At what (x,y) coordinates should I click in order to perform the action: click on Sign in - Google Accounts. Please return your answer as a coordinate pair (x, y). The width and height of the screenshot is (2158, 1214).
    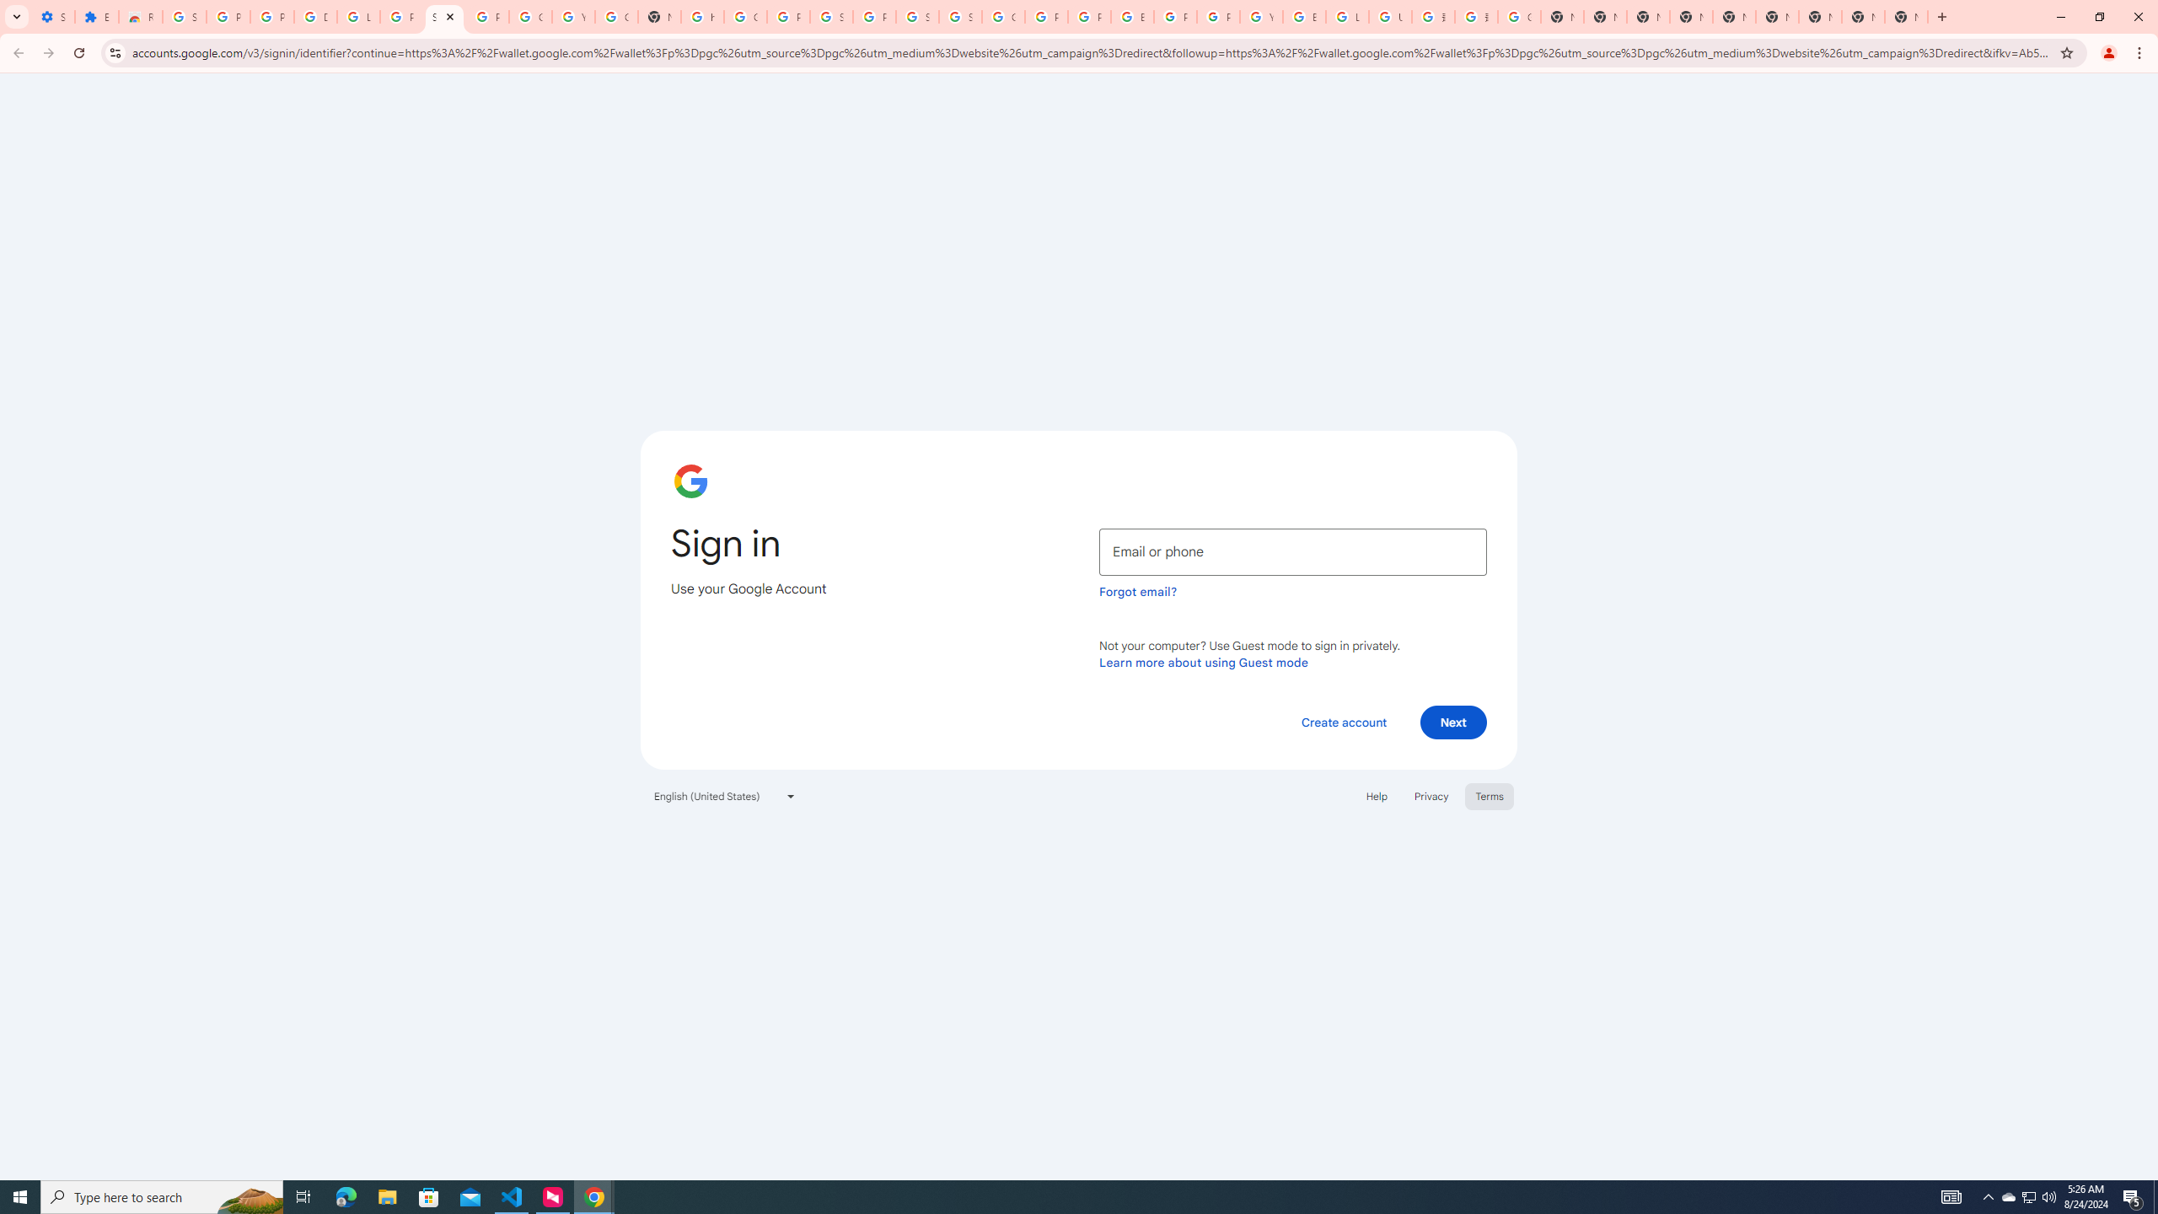
    Looking at the image, I should click on (445, 17).